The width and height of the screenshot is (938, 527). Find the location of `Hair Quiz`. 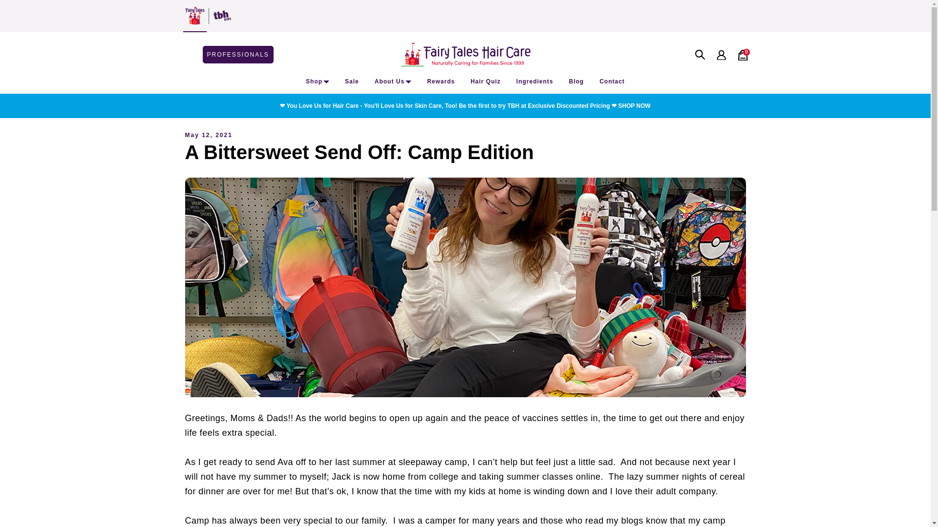

Hair Quiz is located at coordinates (486, 81).